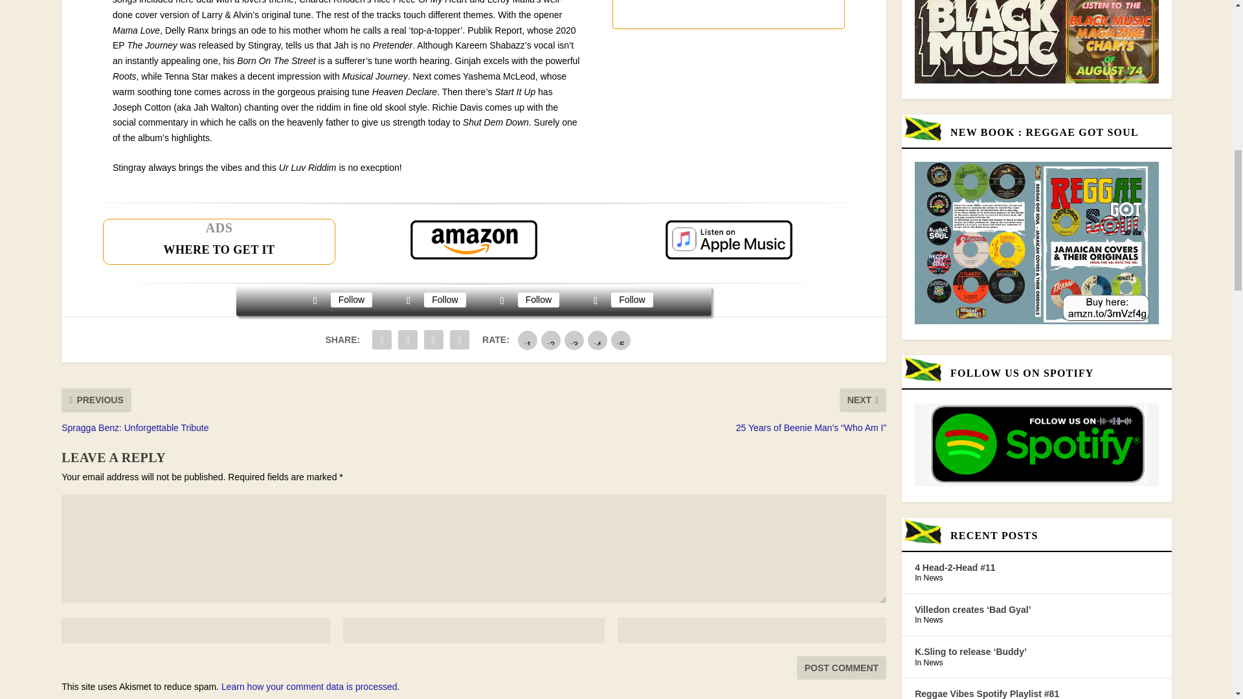 The height and width of the screenshot is (699, 1243). Describe the element at coordinates (841, 668) in the screenshot. I see `Post Comment` at that location.